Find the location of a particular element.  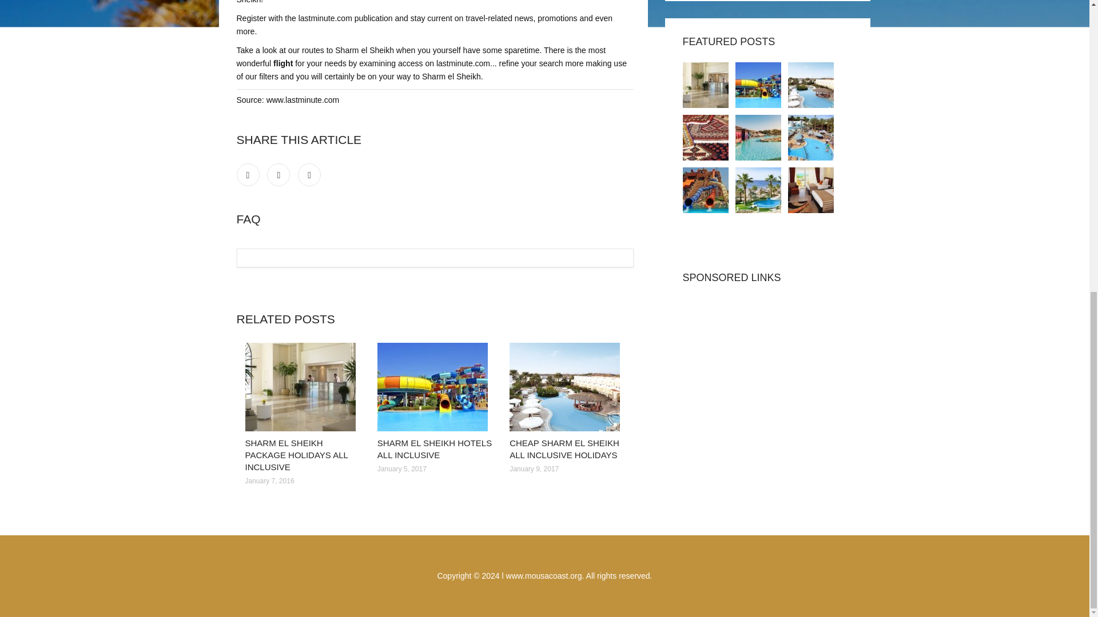

SHARM EL SHEIKH PACKAGE HOLIDAYS ALL INCLUSIVE is located at coordinates (296, 455).